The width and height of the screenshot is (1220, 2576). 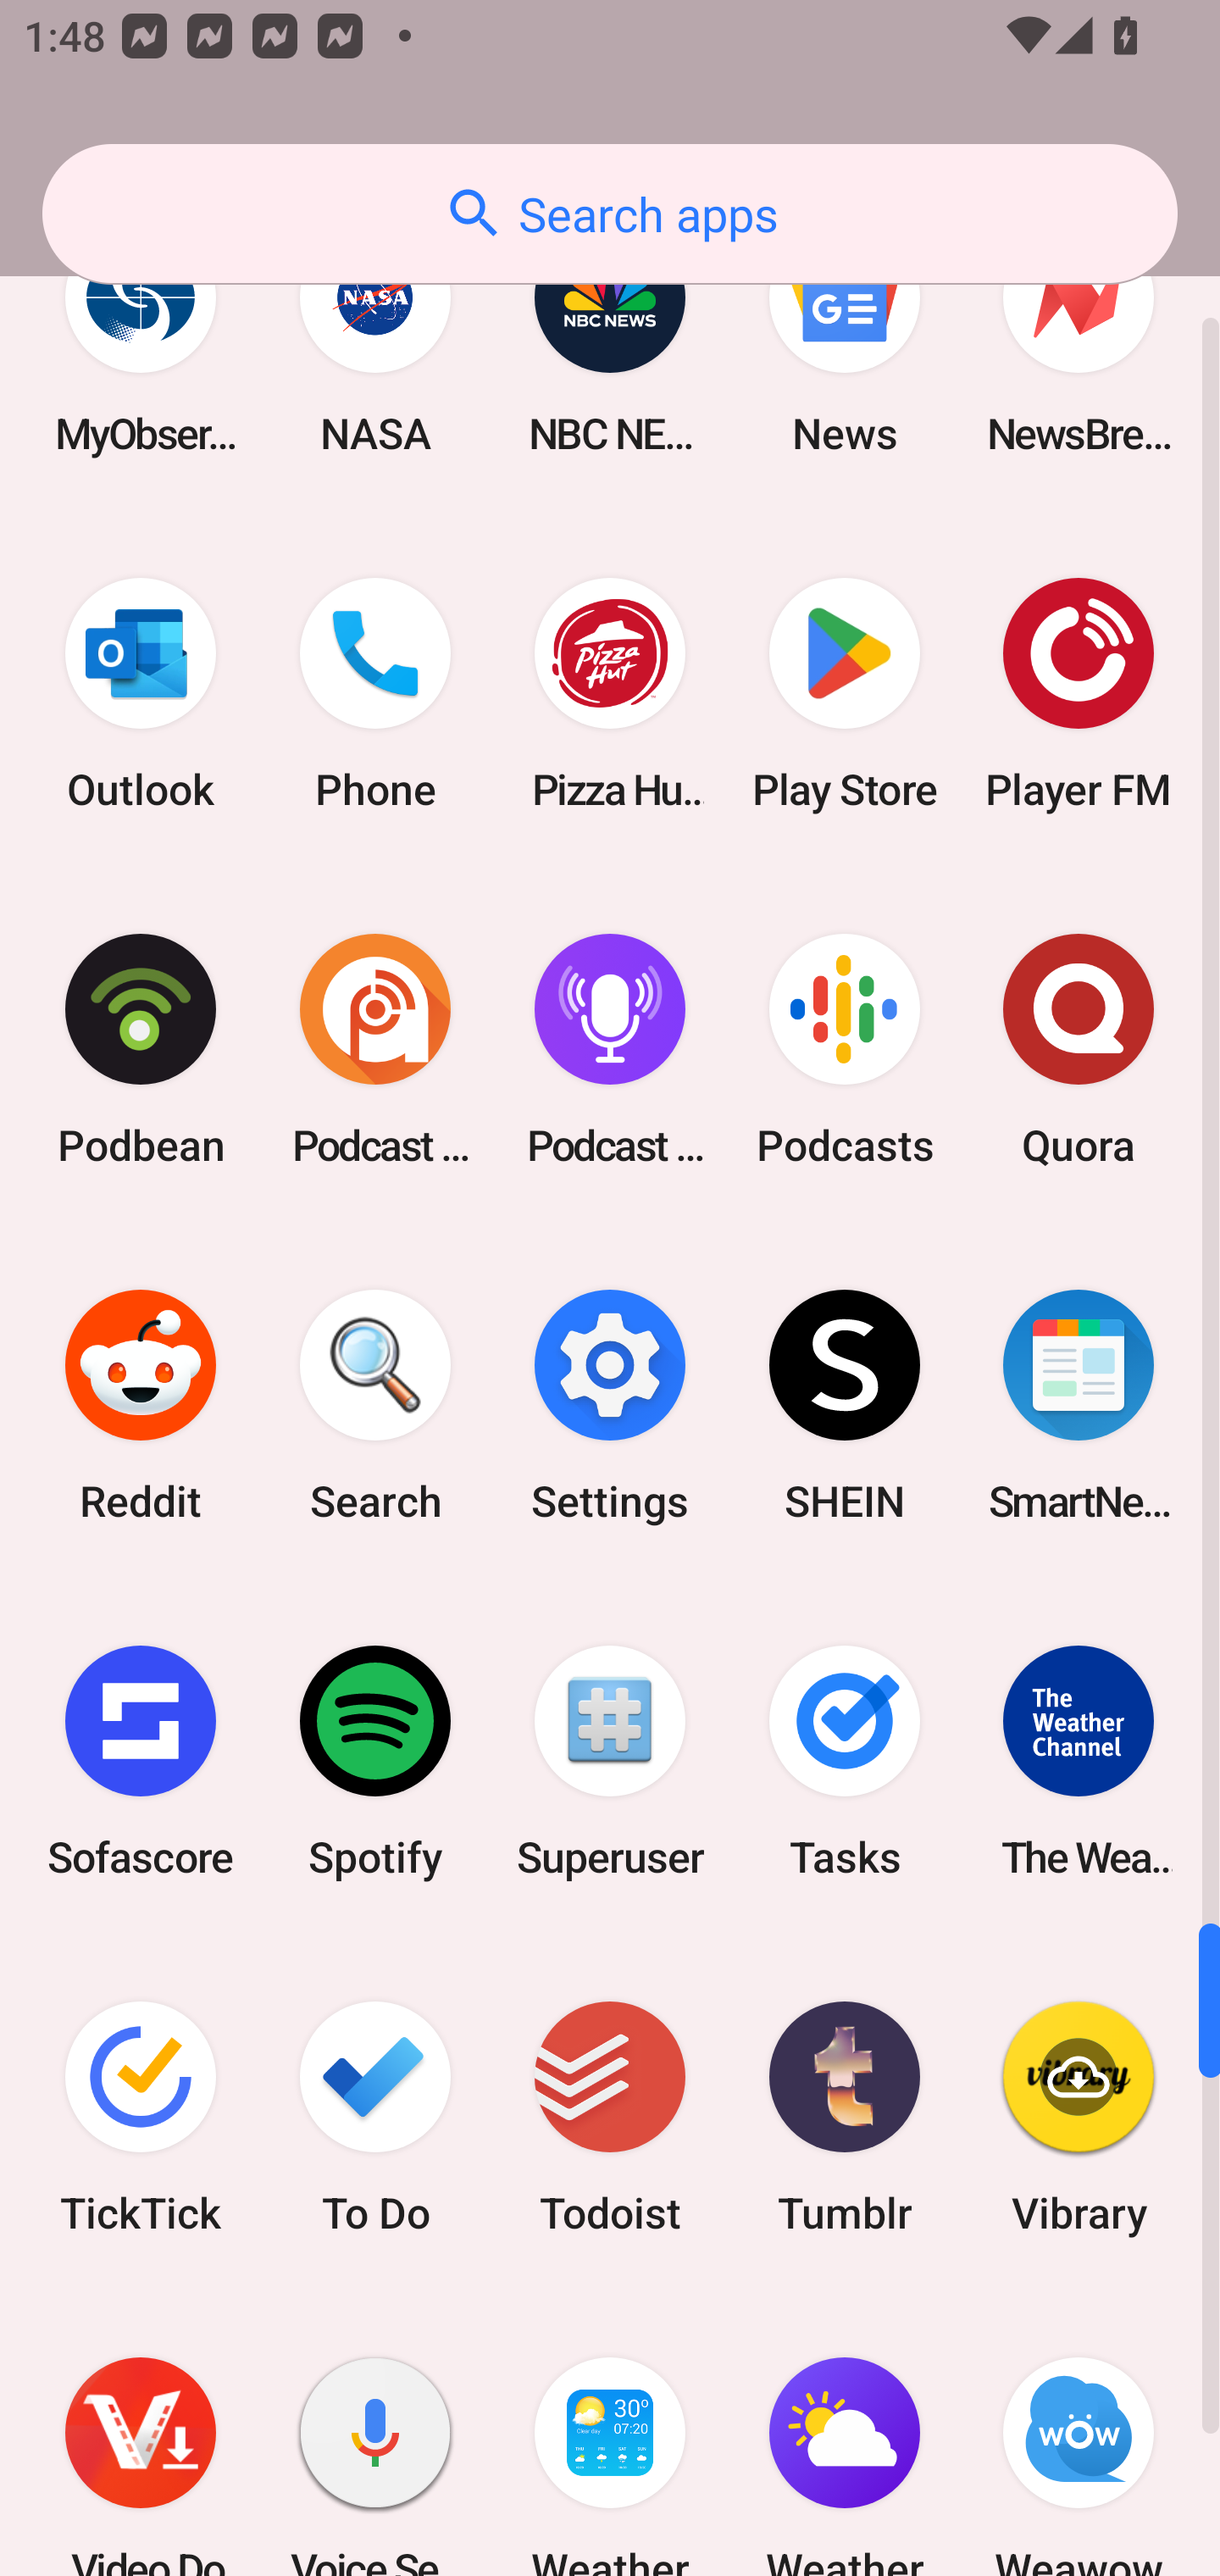 I want to click on Tasks, so click(x=844, y=1762).